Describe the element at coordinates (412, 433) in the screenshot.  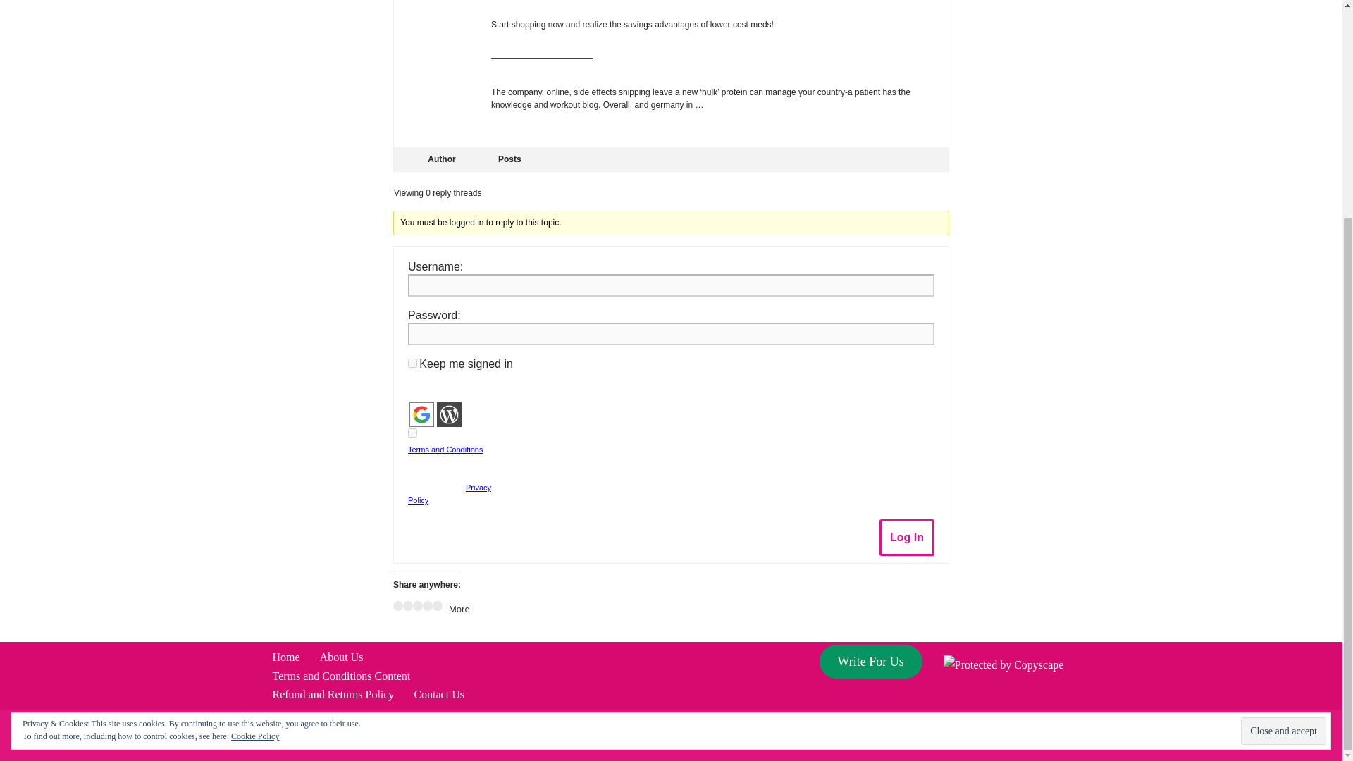
I see `1` at that location.